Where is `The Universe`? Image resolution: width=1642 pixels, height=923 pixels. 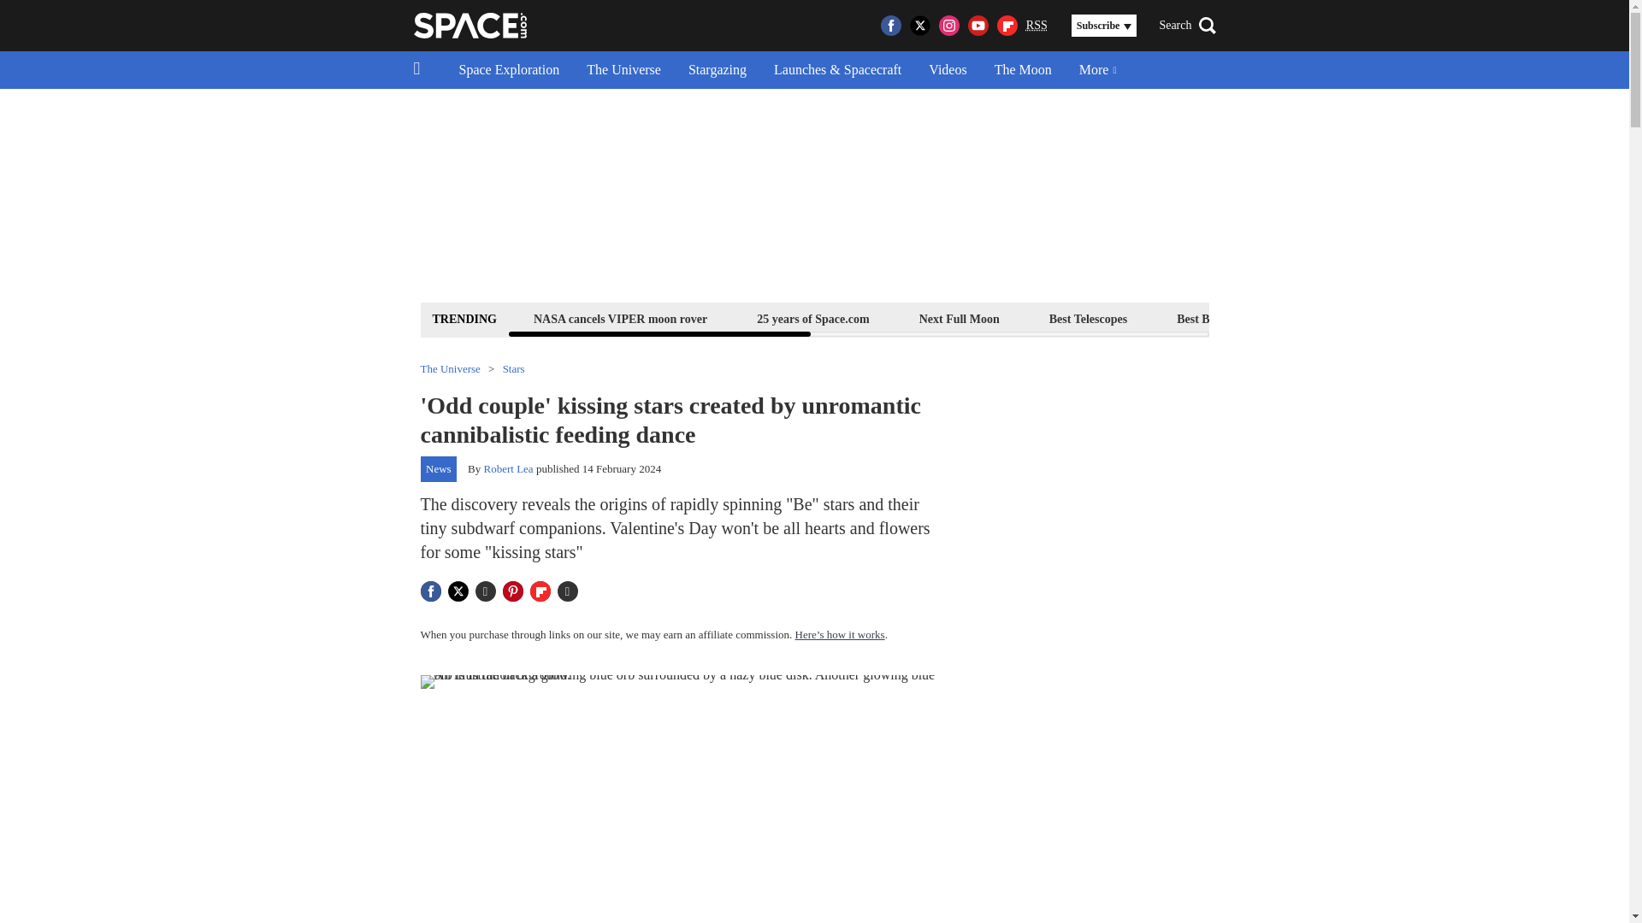
The Universe is located at coordinates (624, 70).